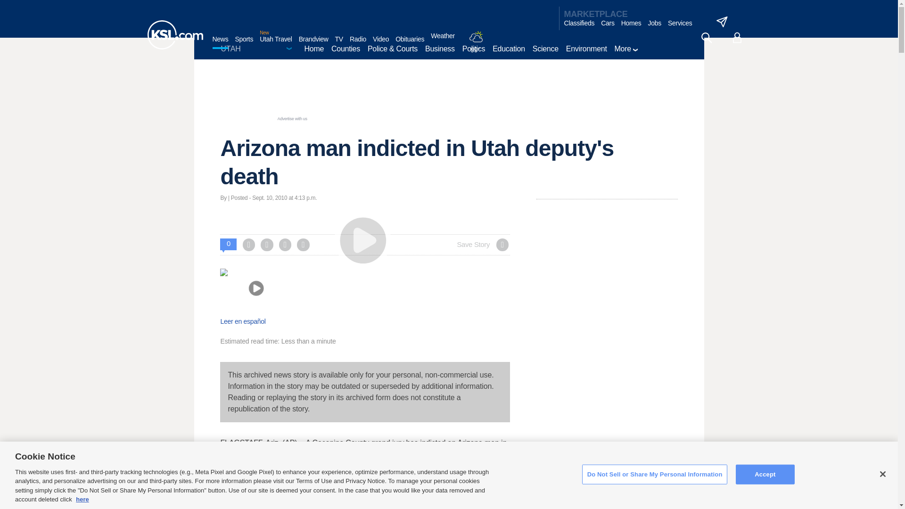 The height and width of the screenshot is (509, 905). Describe the element at coordinates (448, 94) in the screenshot. I see `3rd party ad content` at that location.